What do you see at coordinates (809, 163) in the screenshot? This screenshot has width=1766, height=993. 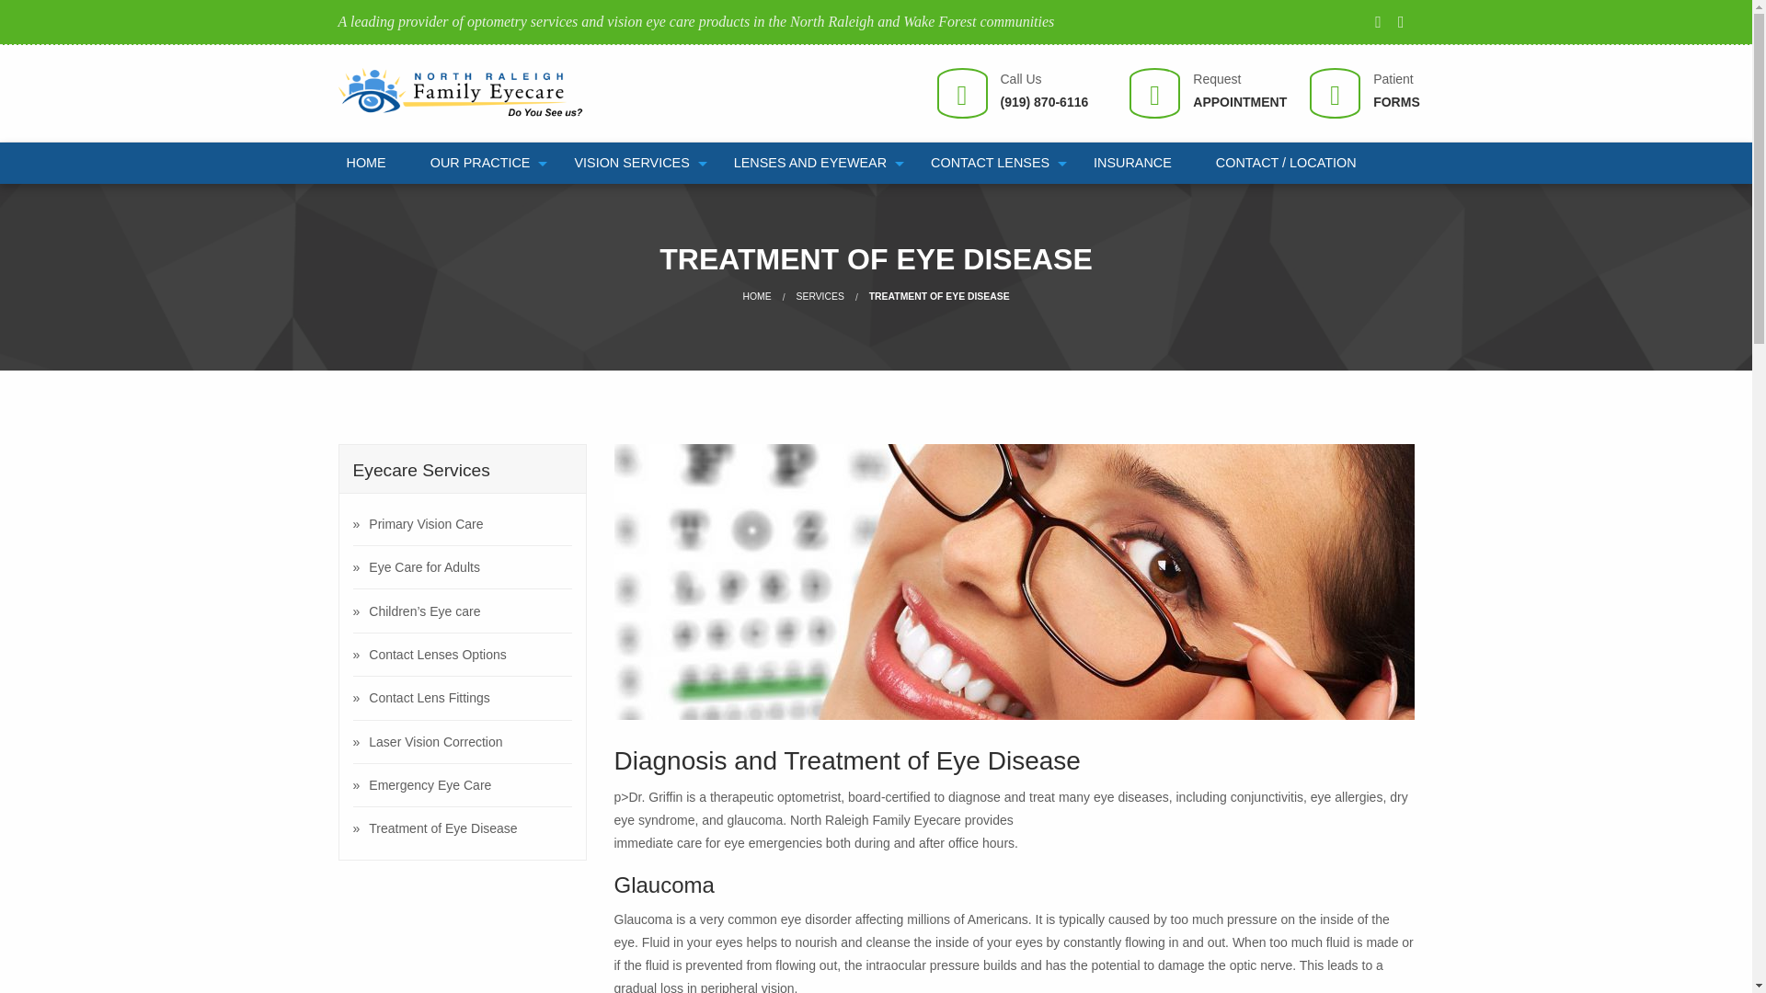 I see `LENSES AND EYEWEAR` at bounding box center [809, 163].